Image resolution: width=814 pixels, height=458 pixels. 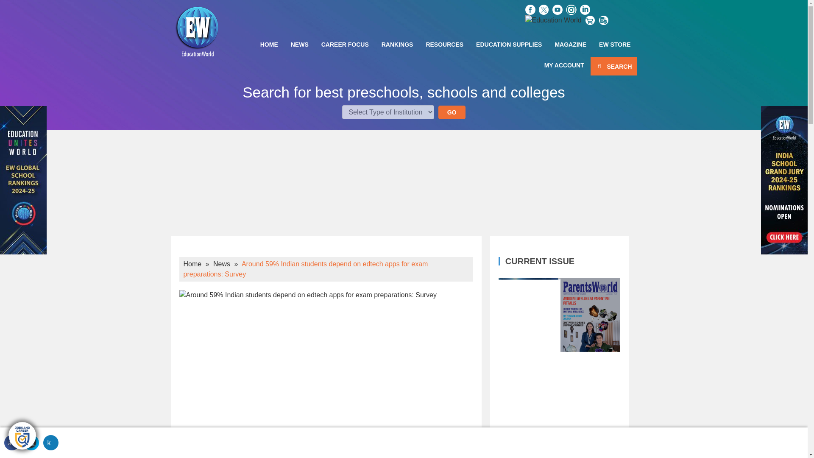 I want to click on NEWS, so click(x=299, y=44).